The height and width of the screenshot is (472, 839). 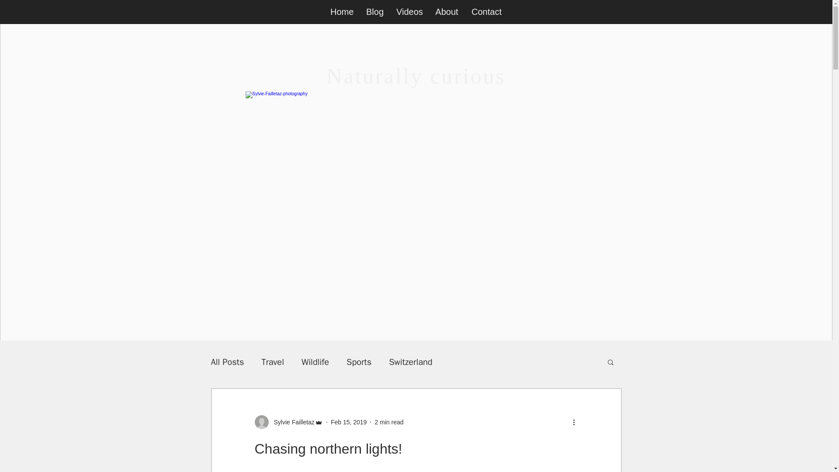 I want to click on Sports, so click(x=359, y=362).